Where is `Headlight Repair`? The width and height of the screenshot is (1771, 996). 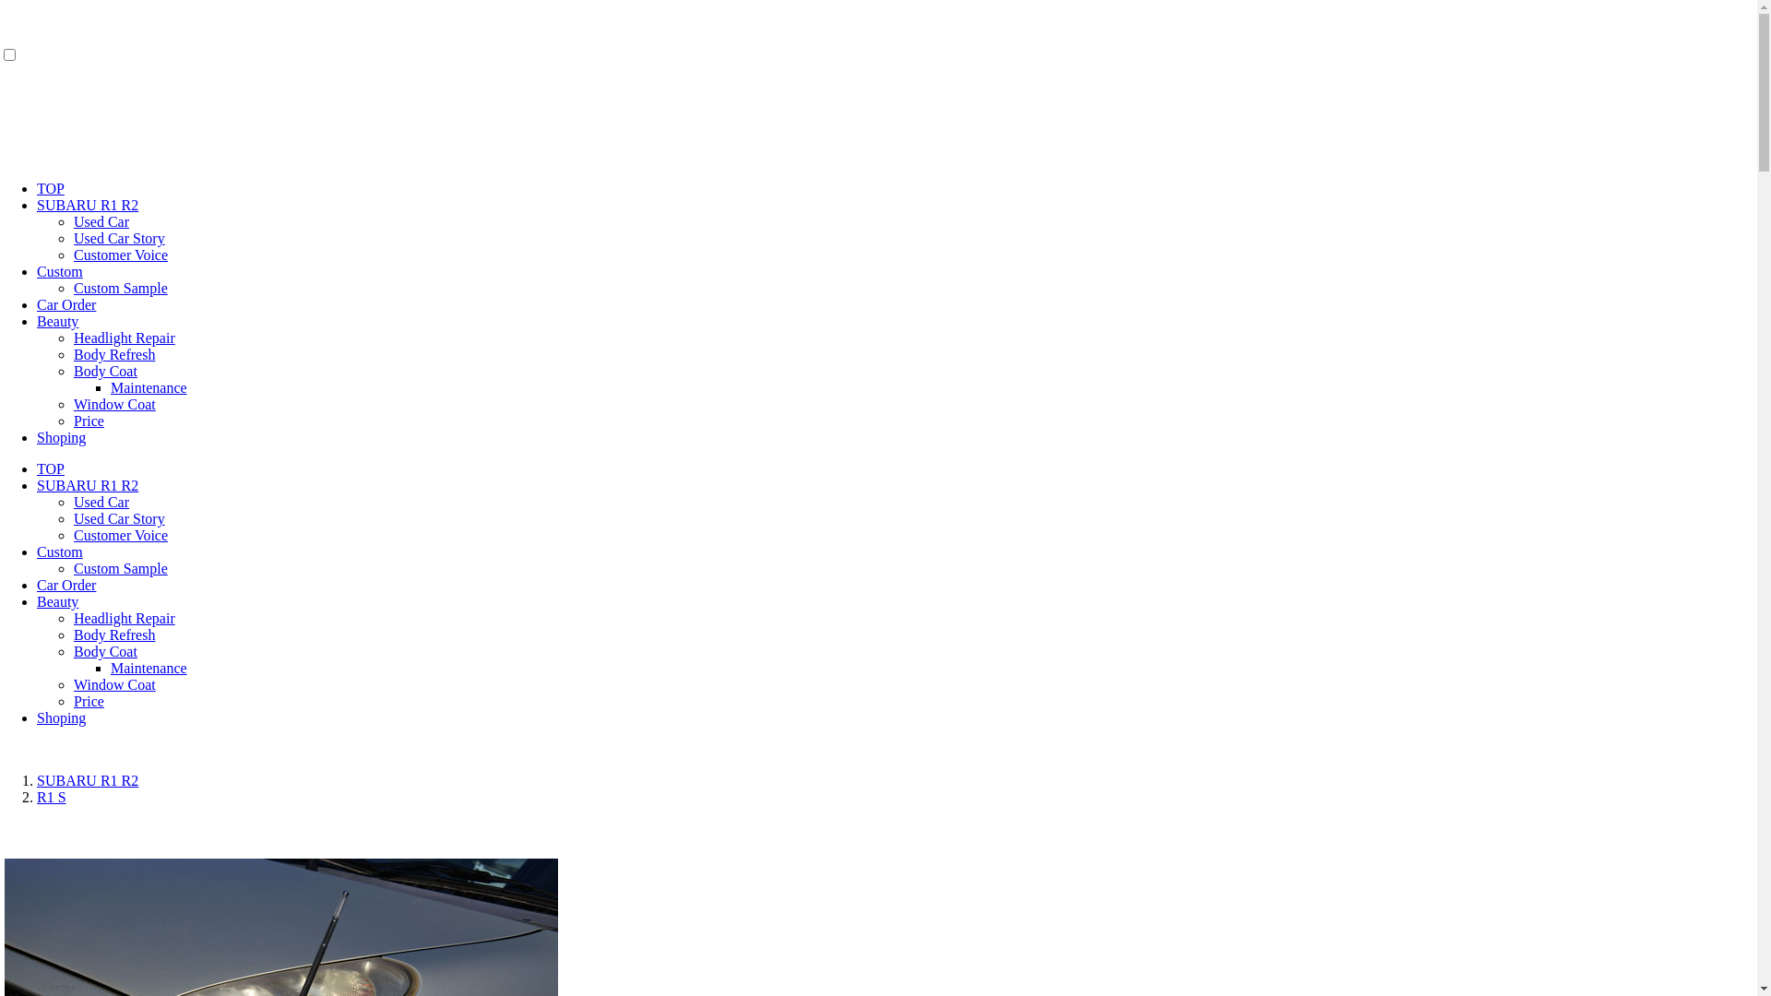 Headlight Repair is located at coordinates (125, 338).